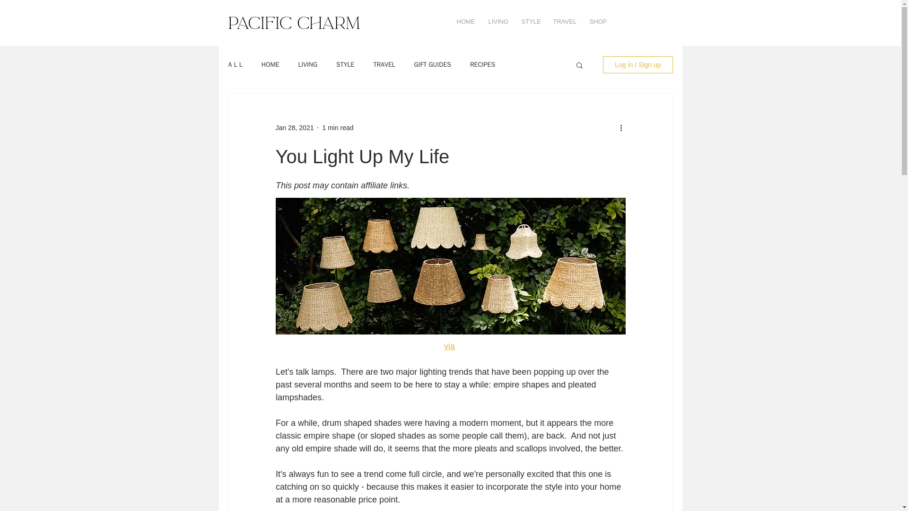 The height and width of the screenshot is (511, 908). I want to click on STYLE, so click(531, 22).